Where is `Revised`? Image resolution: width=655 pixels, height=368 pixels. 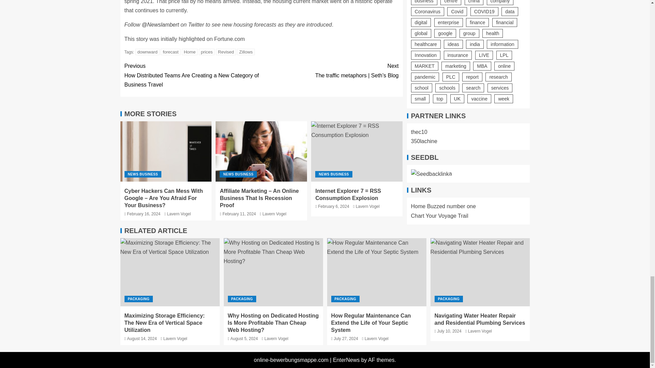 Revised is located at coordinates (226, 52).